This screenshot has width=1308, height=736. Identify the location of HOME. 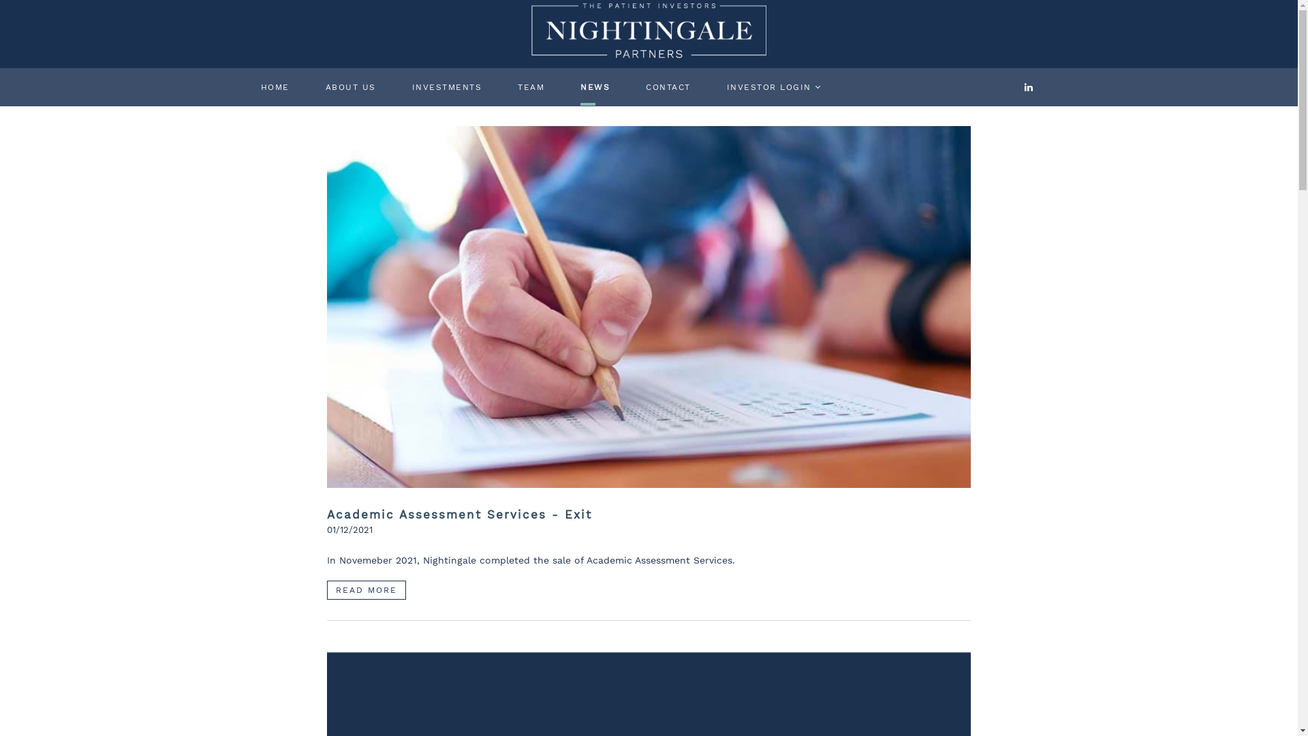
(275, 87).